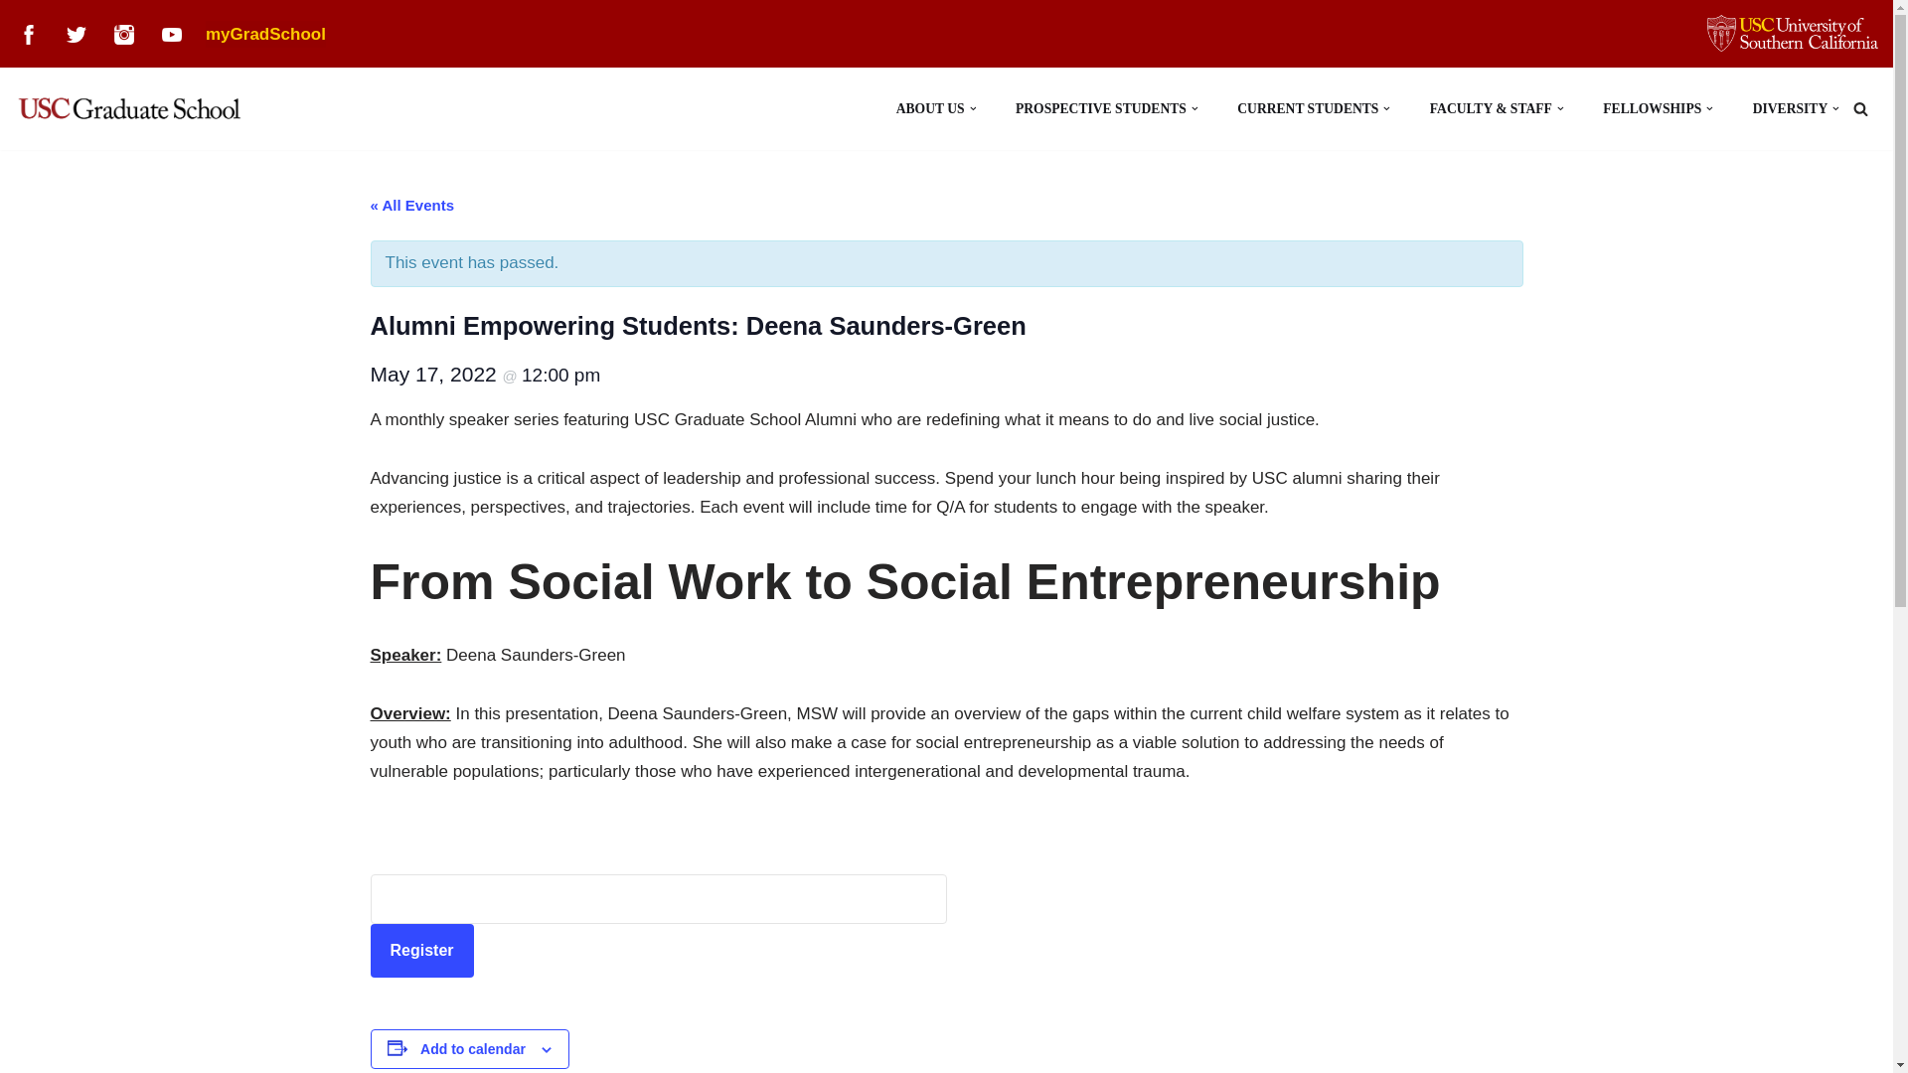 This screenshot has width=1908, height=1073. I want to click on ABOUT US, so click(930, 109).